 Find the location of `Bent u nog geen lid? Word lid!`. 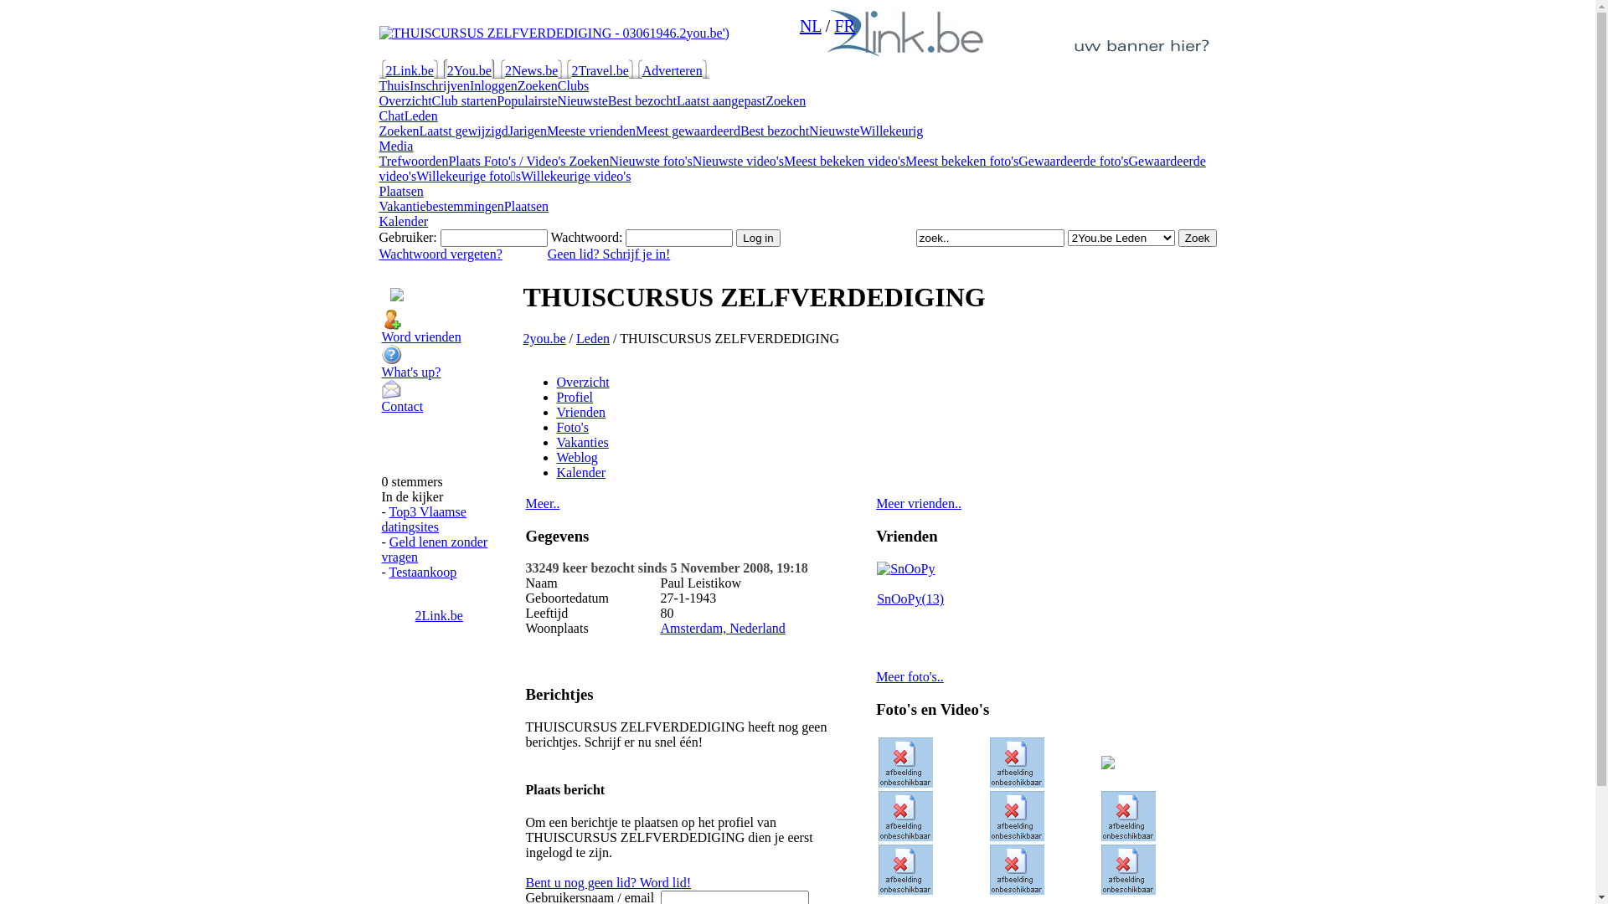

Bent u nog geen lid? Word lid! is located at coordinates (609, 882).